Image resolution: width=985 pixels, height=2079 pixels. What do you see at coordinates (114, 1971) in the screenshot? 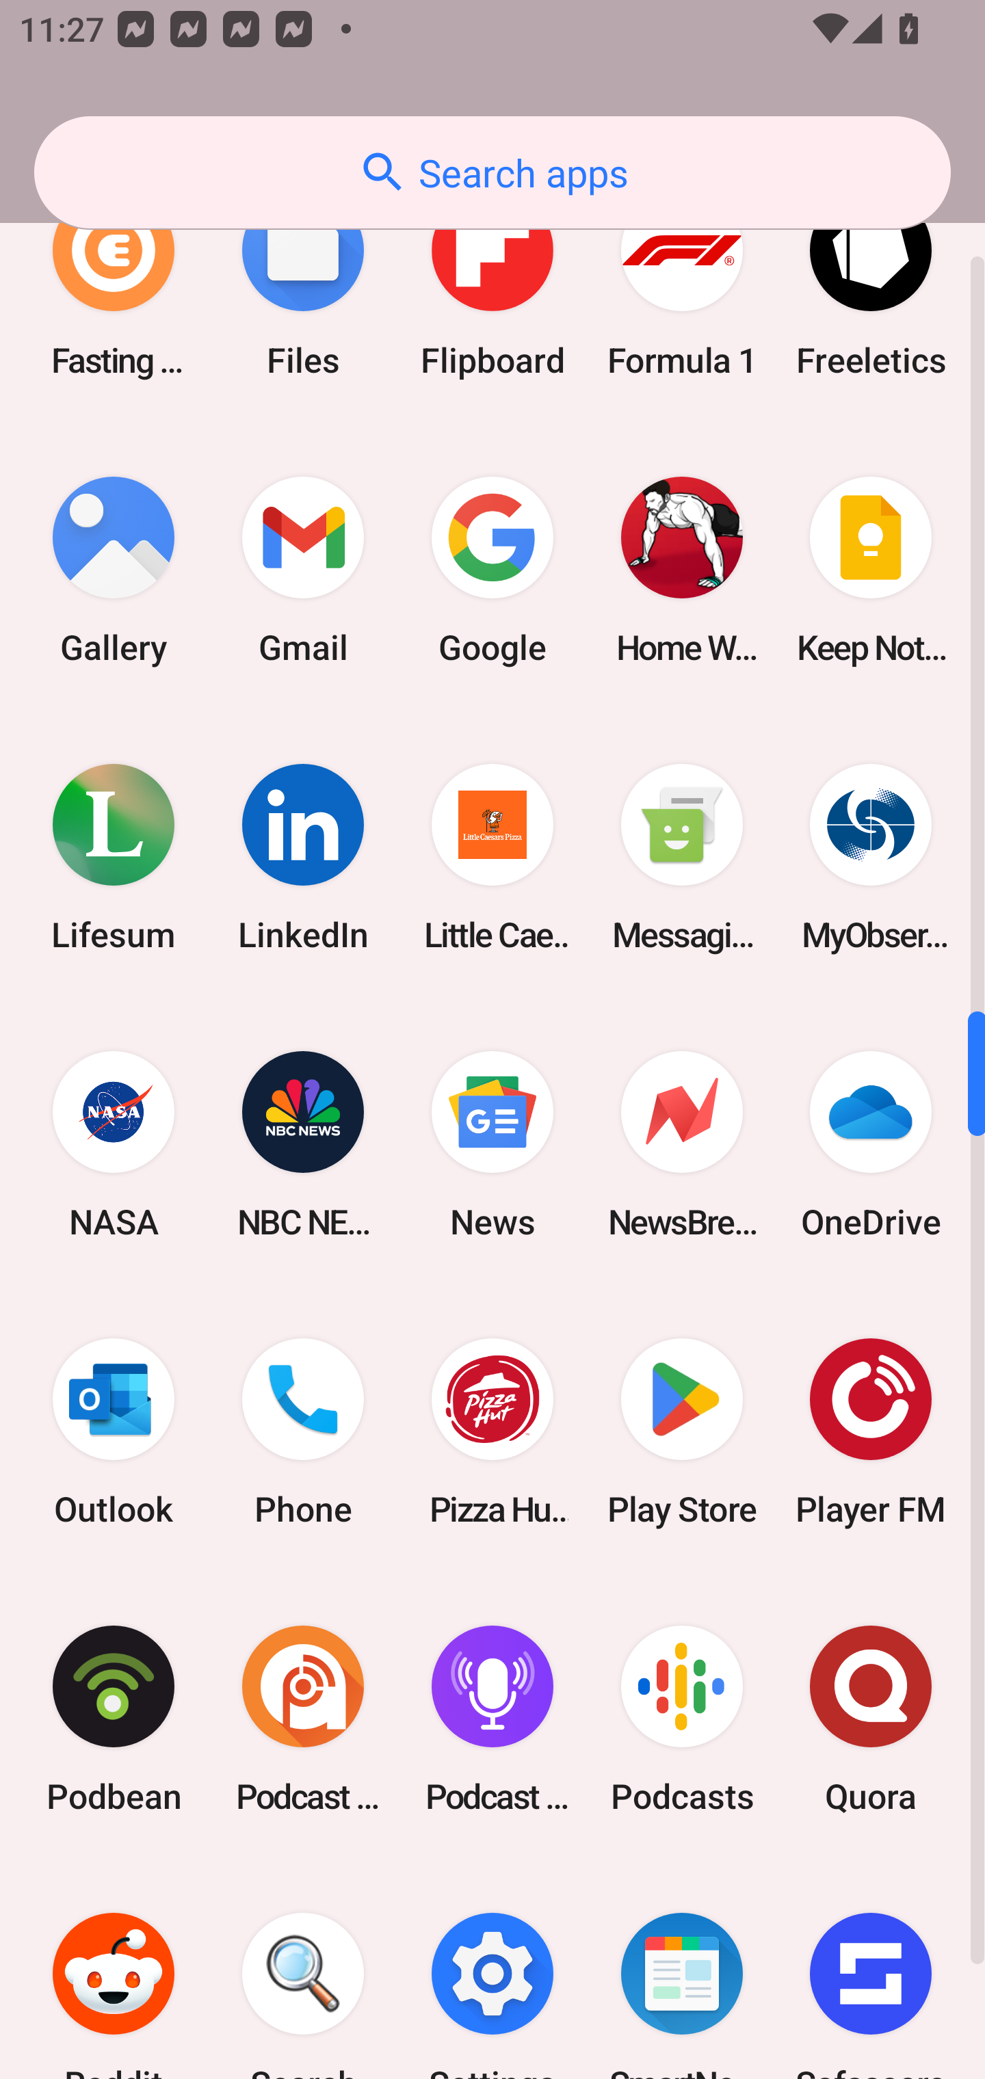
I see `Reddit` at bounding box center [114, 1971].